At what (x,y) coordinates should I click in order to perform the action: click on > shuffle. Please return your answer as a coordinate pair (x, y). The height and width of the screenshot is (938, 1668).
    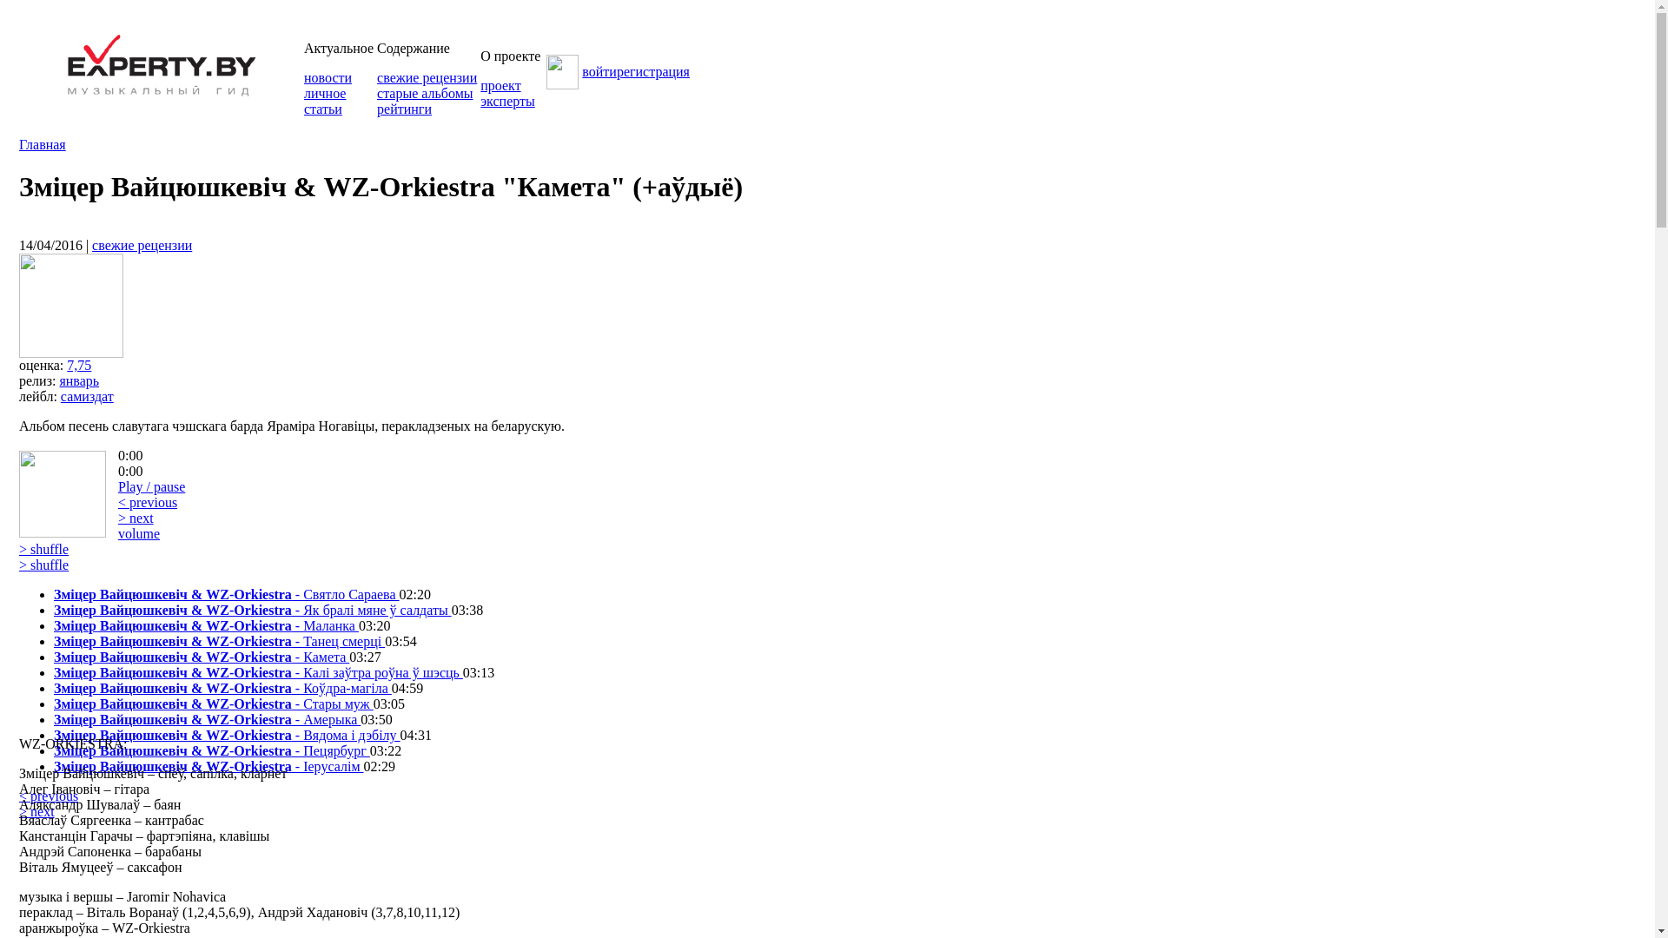
    Looking at the image, I should click on (43, 565).